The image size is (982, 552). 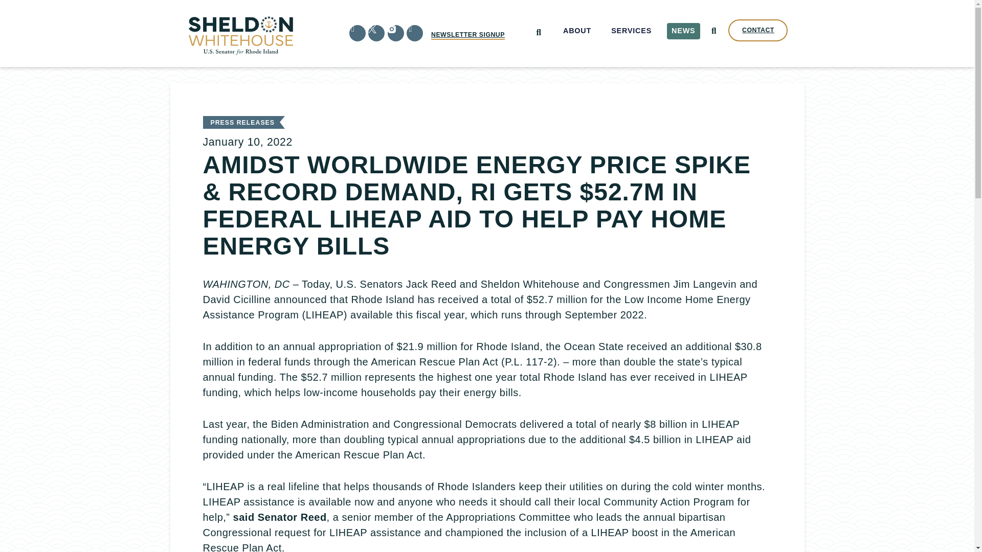 I want to click on CONTACT, so click(x=758, y=30).